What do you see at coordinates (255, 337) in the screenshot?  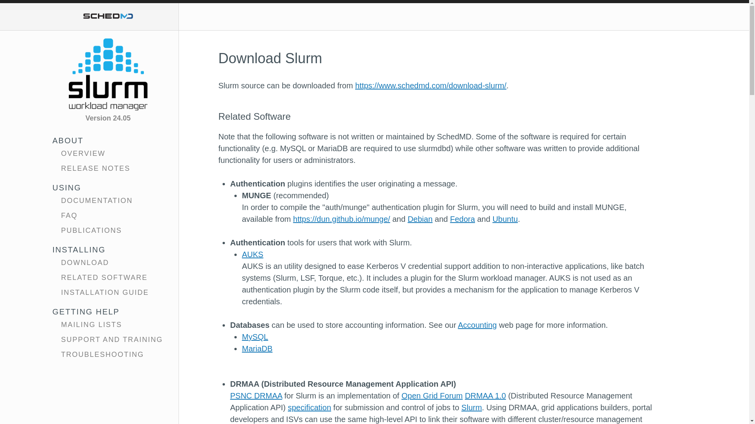 I see `MySQL` at bounding box center [255, 337].